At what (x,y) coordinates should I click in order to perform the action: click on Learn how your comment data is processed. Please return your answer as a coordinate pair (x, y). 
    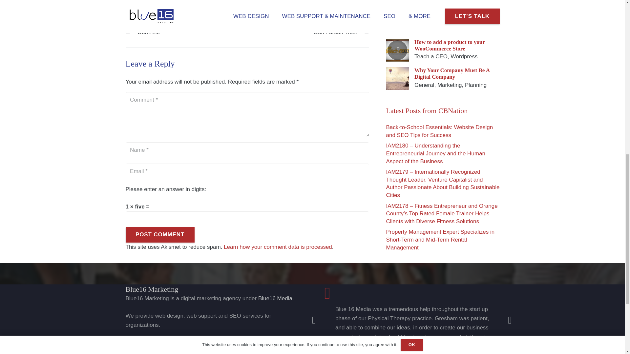
    Looking at the image, I should click on (278, 247).